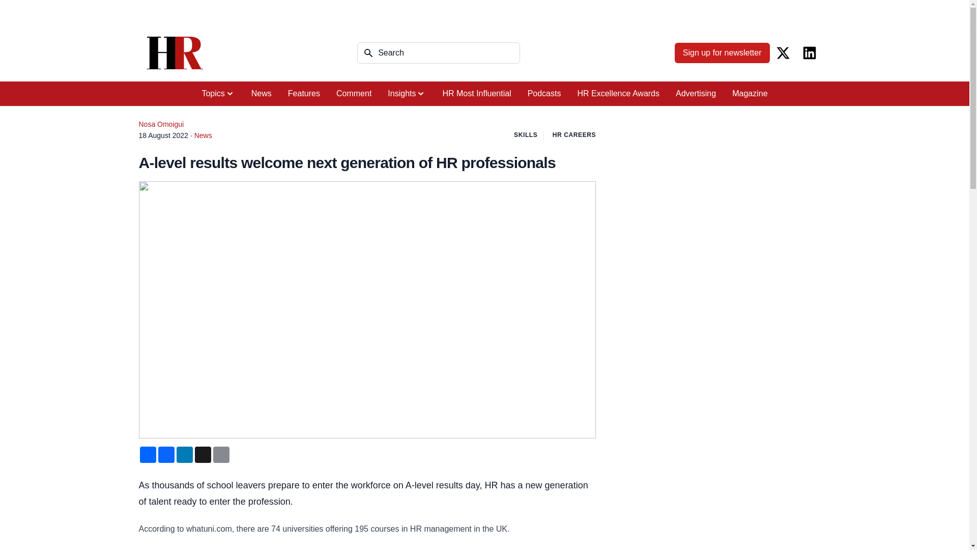 The width and height of the screenshot is (977, 550). I want to click on News, so click(262, 94).